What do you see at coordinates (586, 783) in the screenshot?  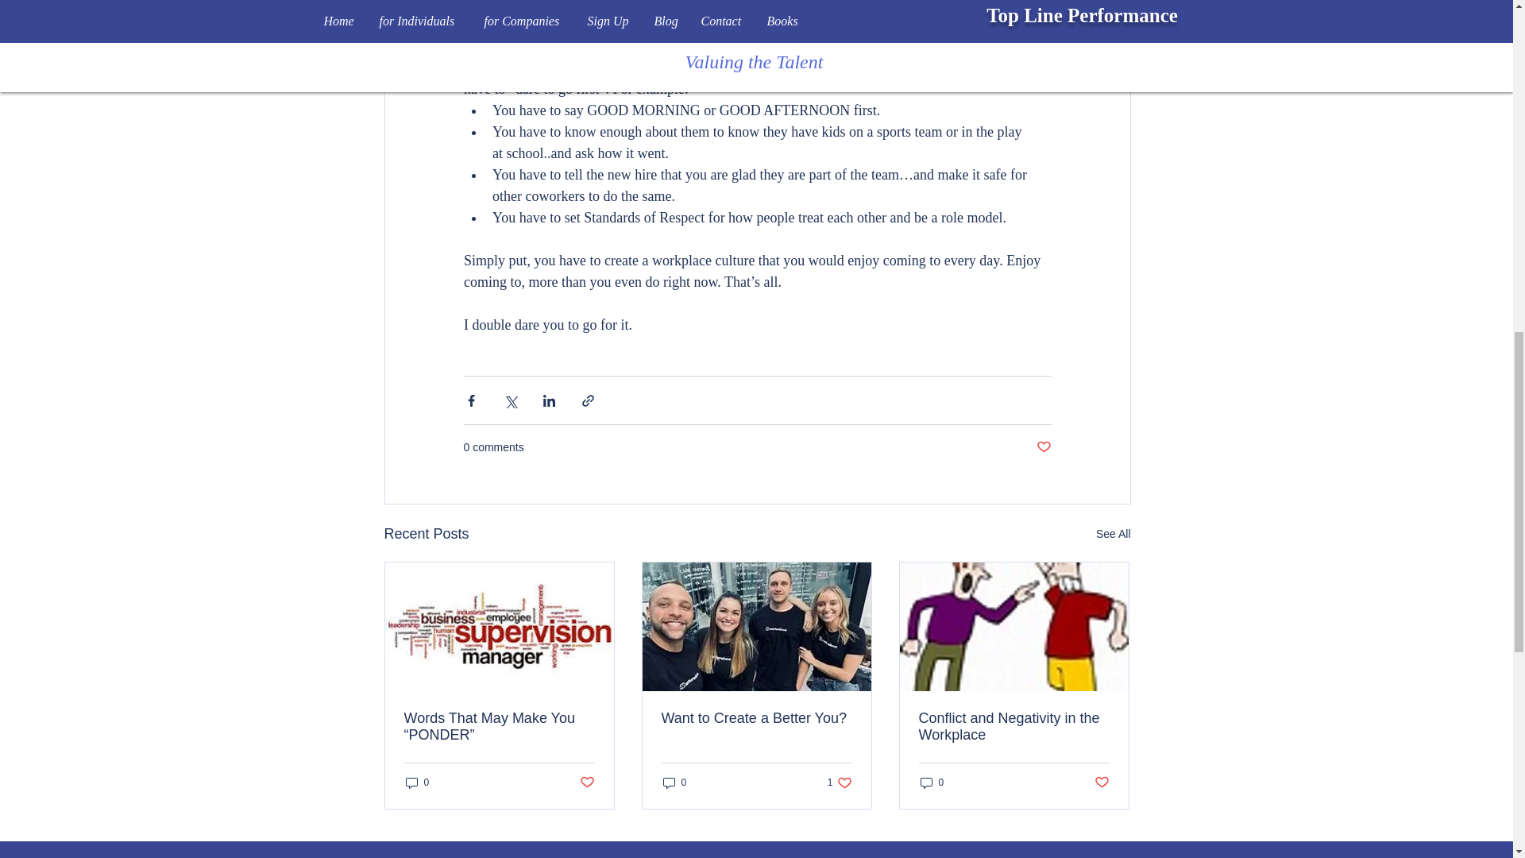 I see `0` at bounding box center [586, 783].